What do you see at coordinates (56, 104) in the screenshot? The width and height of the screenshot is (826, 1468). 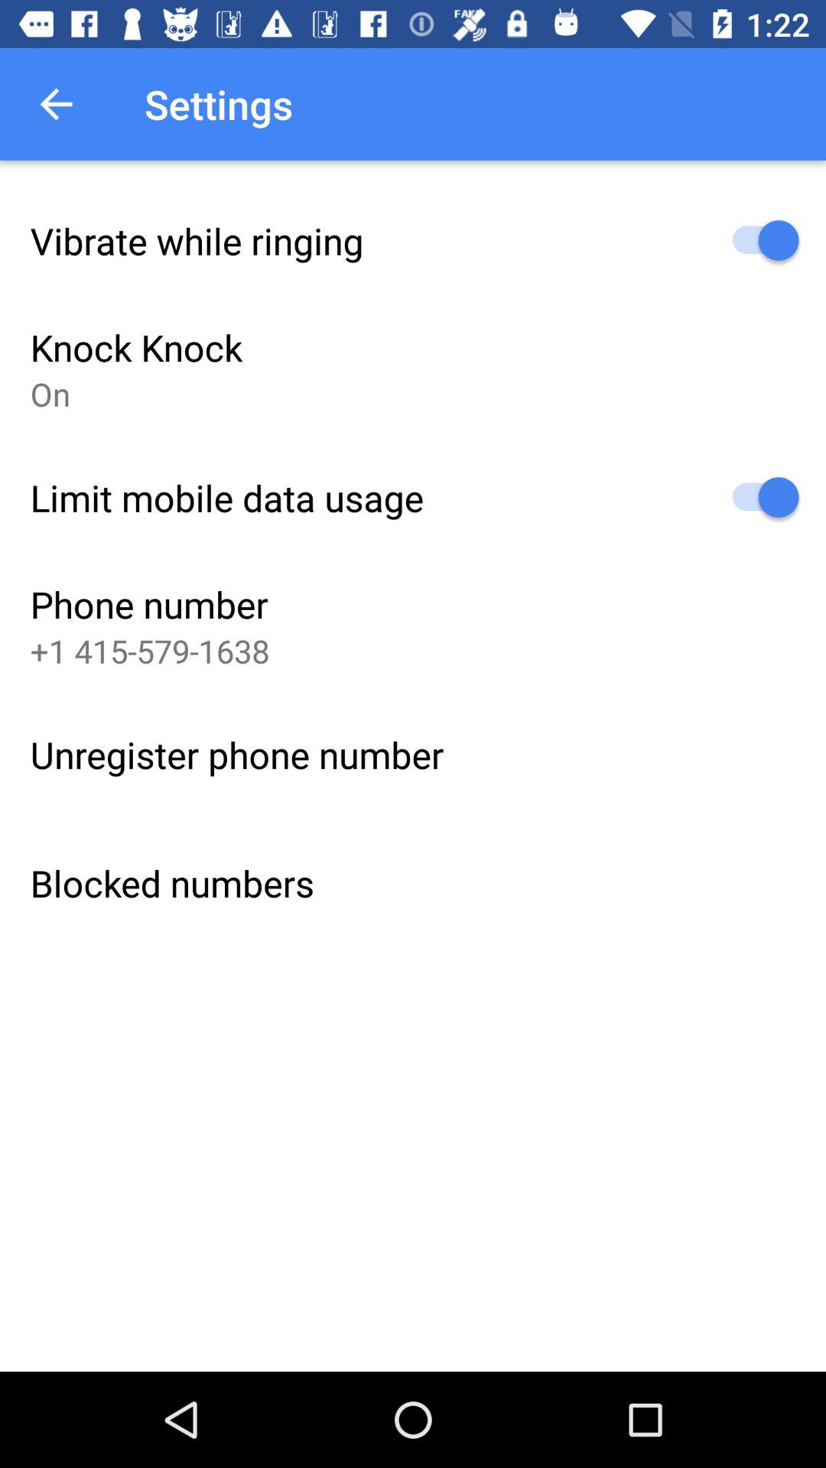 I see `launch the icon to the left of settings item` at bounding box center [56, 104].